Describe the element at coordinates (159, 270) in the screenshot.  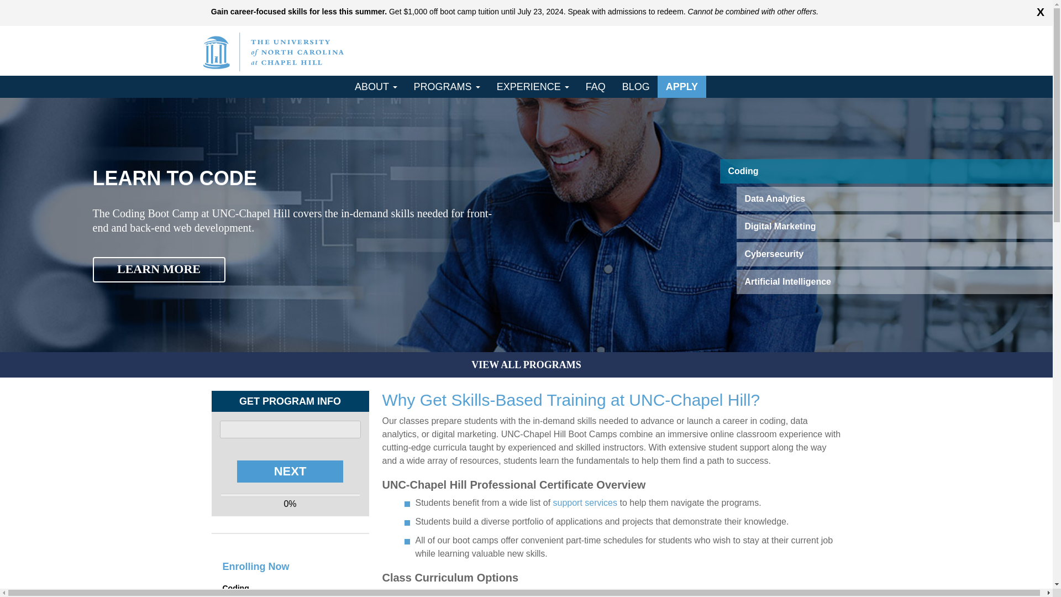
I see `LEARN MORE` at that location.